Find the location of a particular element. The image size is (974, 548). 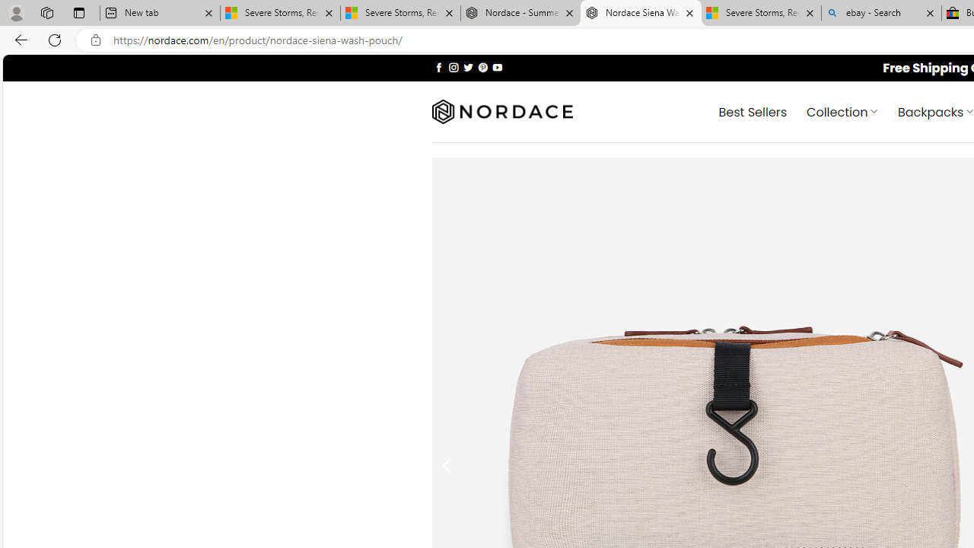

Personal Profile is located at coordinates (16, 12).